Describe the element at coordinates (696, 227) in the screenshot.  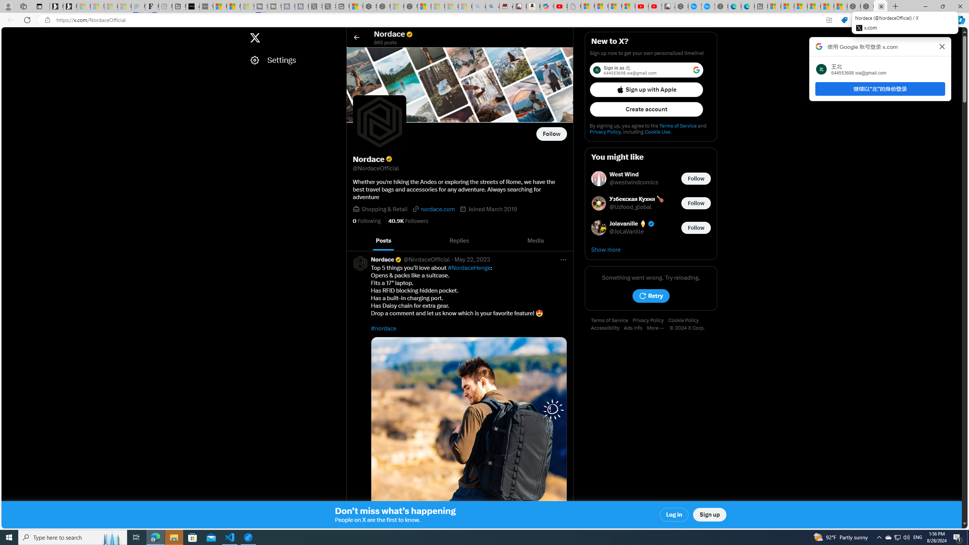
I see `Follow @JoLaVanille` at that location.